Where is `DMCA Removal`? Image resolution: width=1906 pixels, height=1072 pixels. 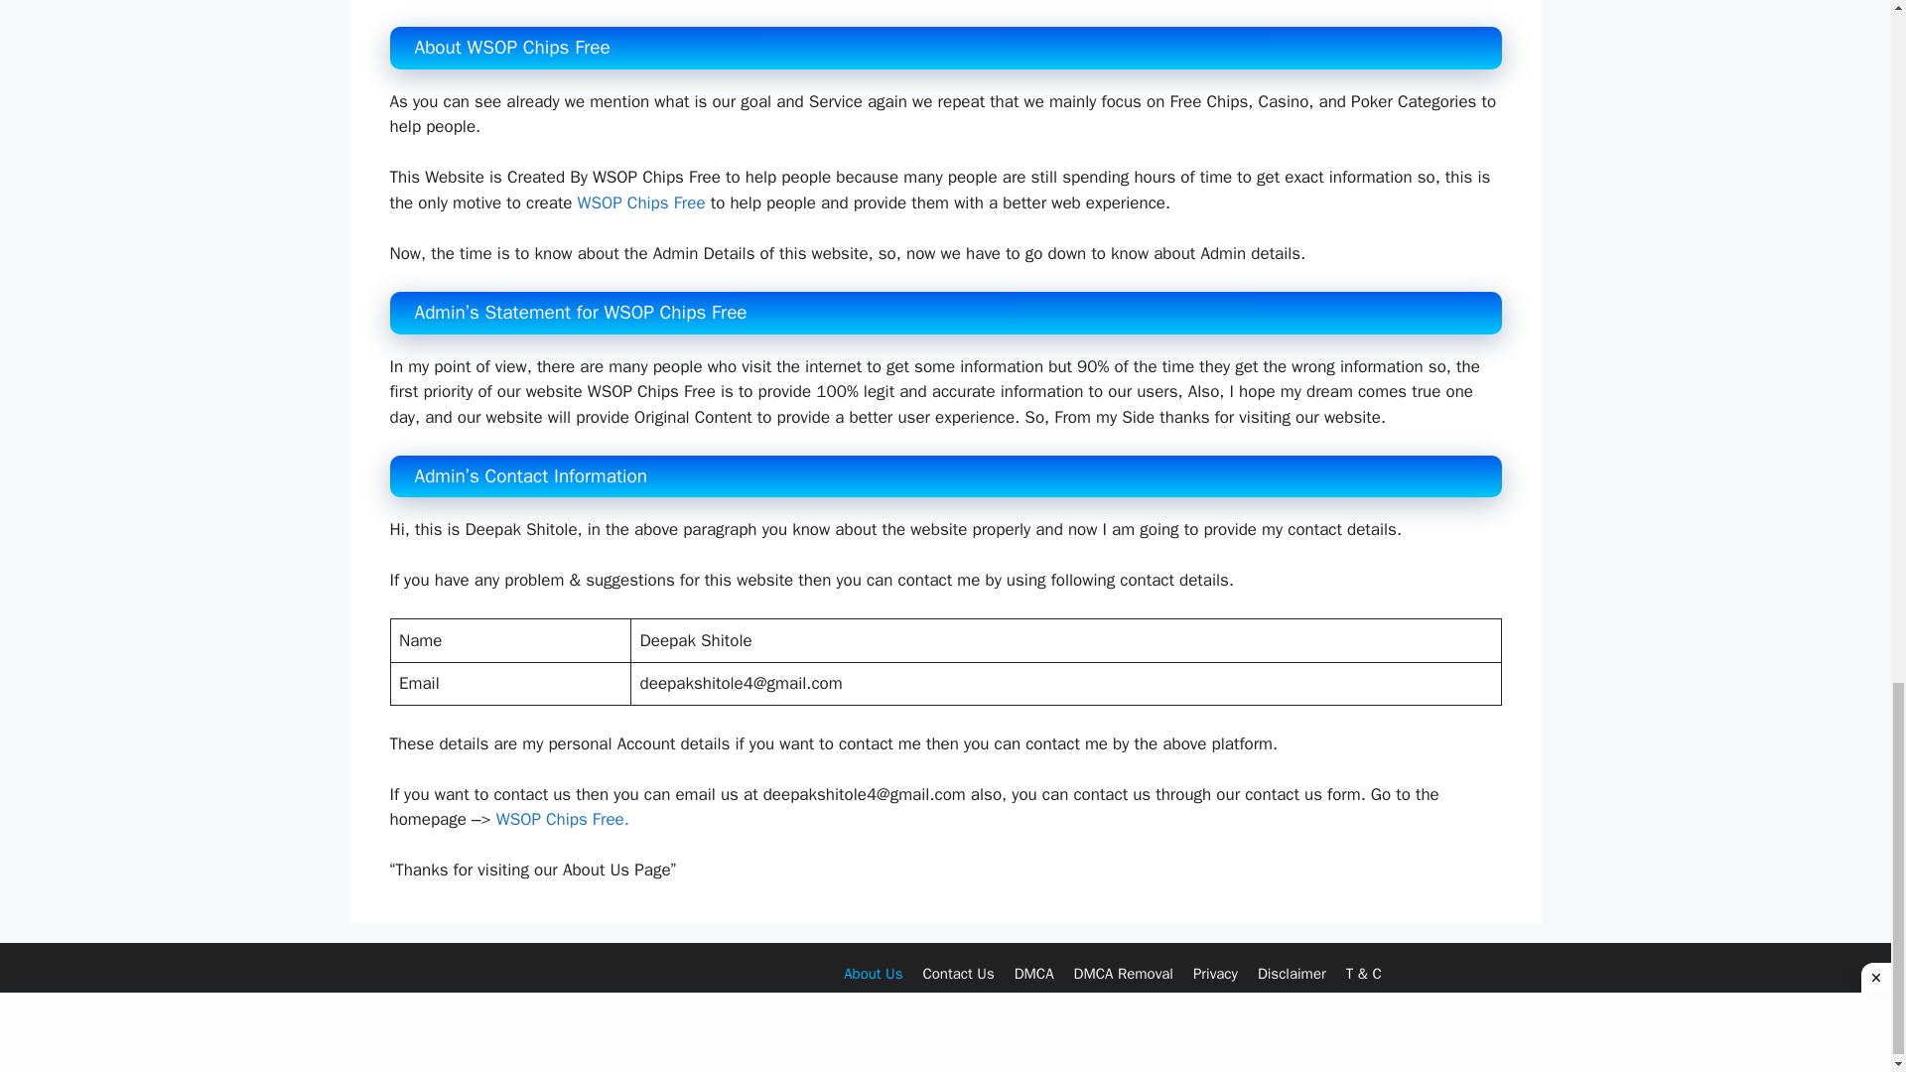 DMCA Removal is located at coordinates (1124, 974).